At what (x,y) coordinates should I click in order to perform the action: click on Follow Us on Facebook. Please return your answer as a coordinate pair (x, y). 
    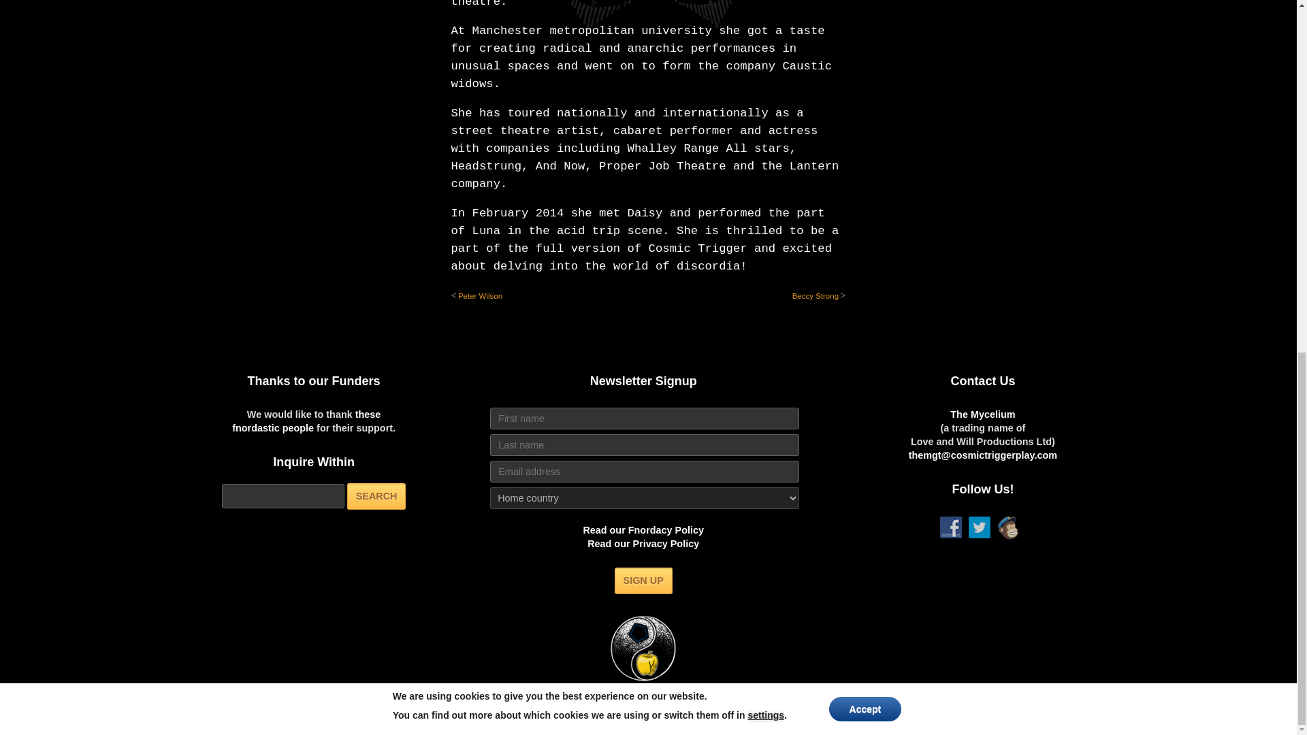
    Looking at the image, I should click on (950, 527).